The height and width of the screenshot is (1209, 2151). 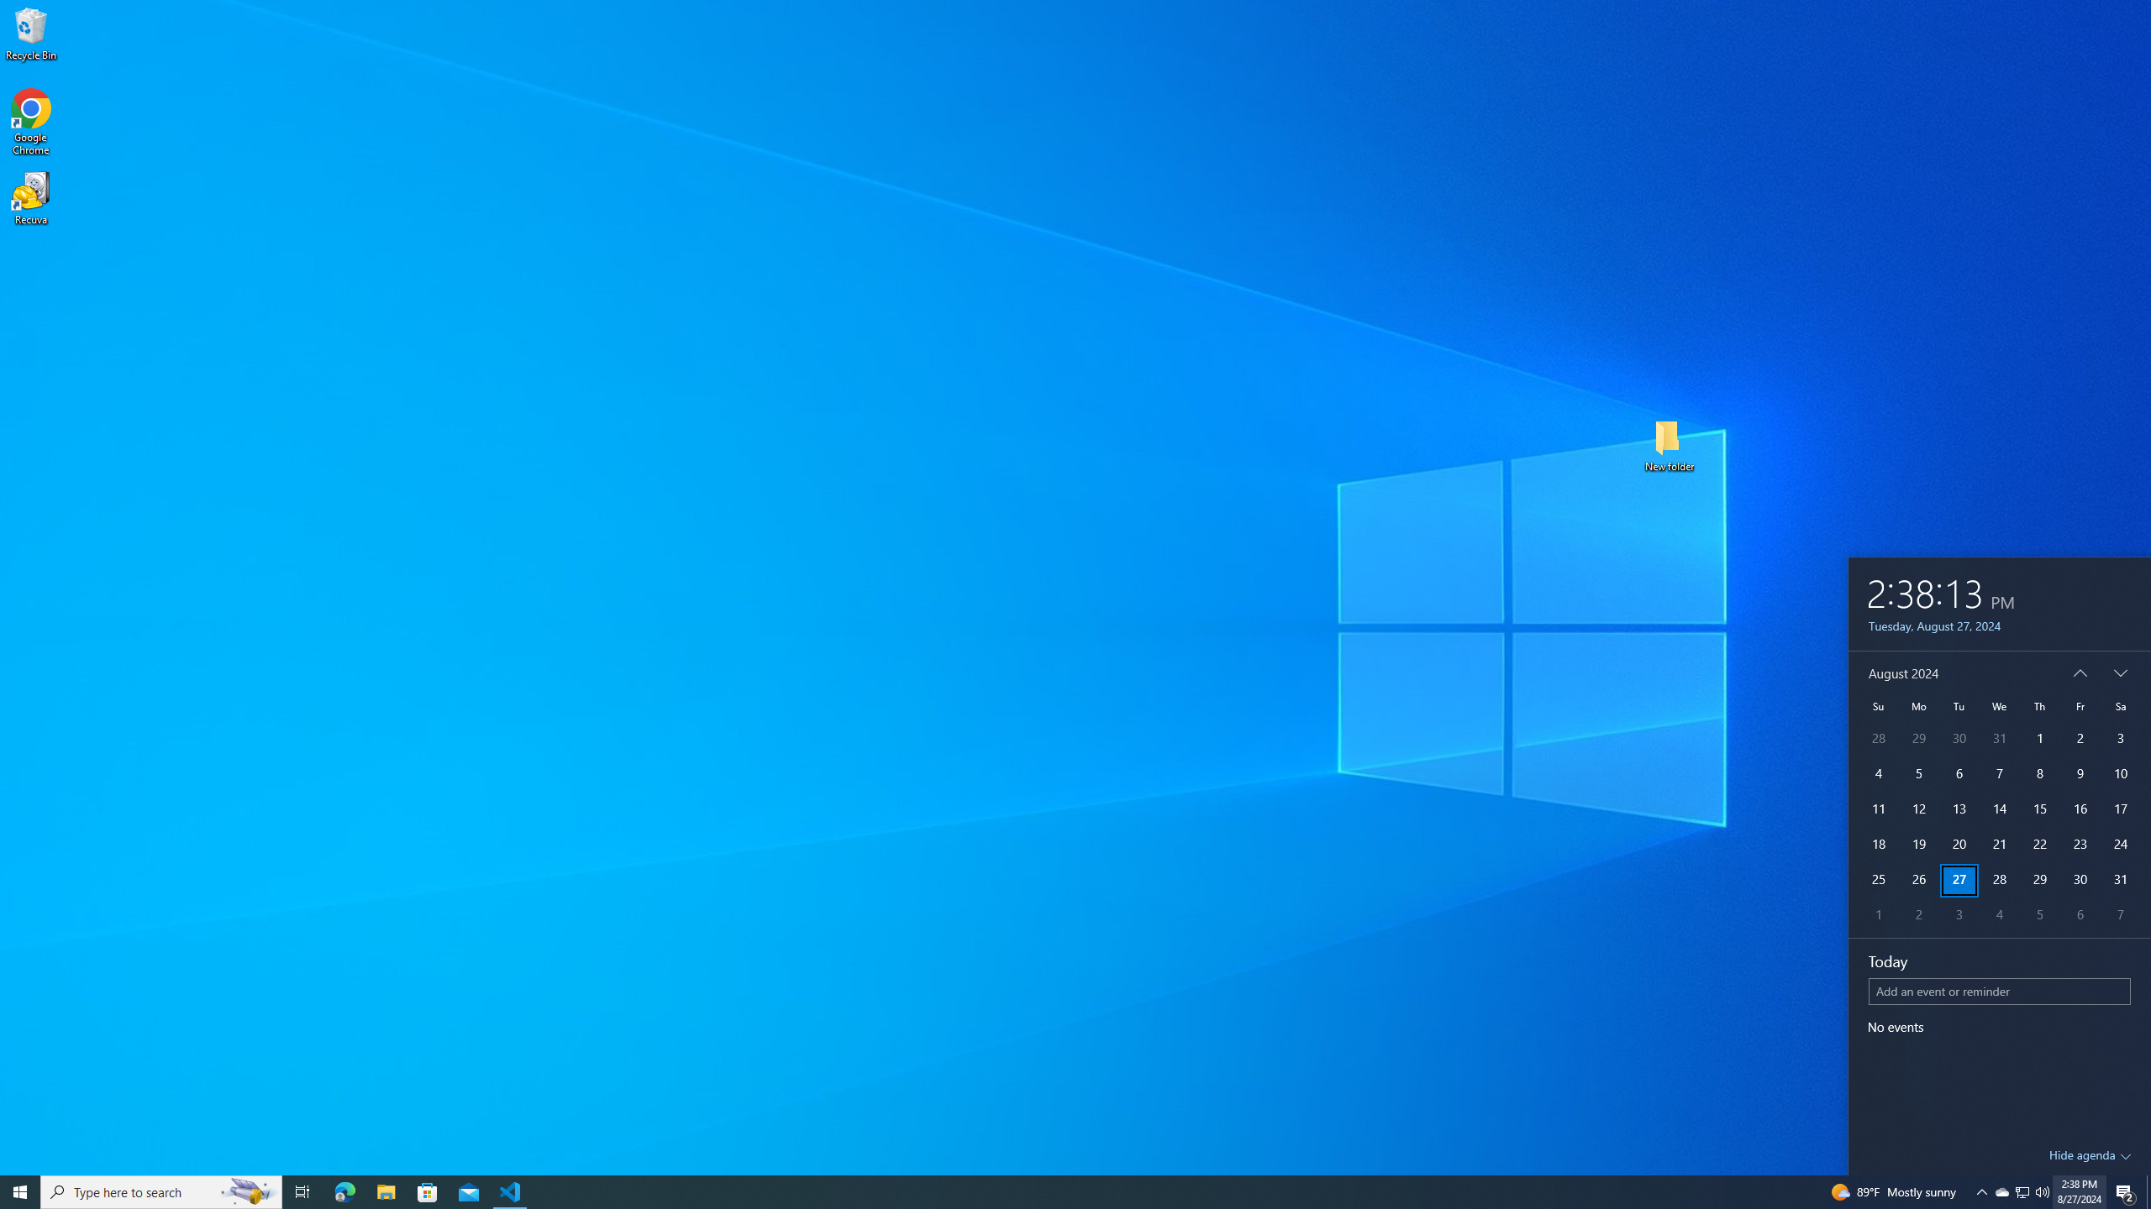 What do you see at coordinates (2000, 809) in the screenshot?
I see `14` at bounding box center [2000, 809].